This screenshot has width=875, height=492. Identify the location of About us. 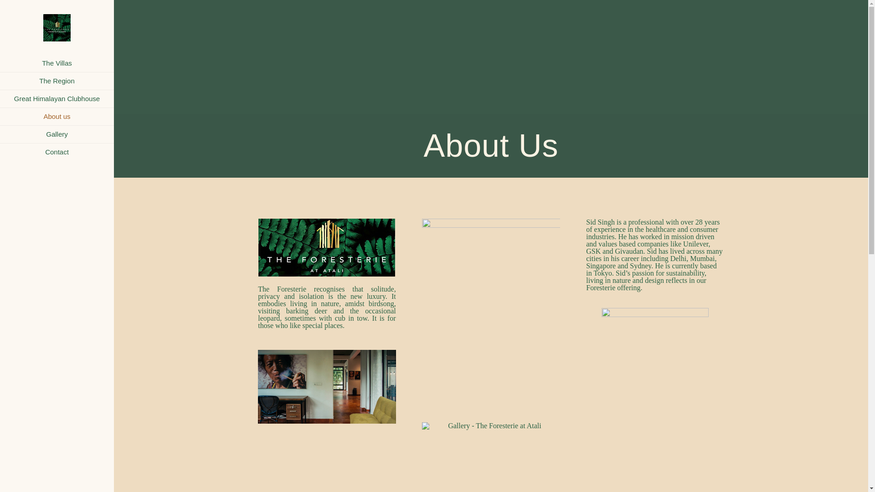
(57, 117).